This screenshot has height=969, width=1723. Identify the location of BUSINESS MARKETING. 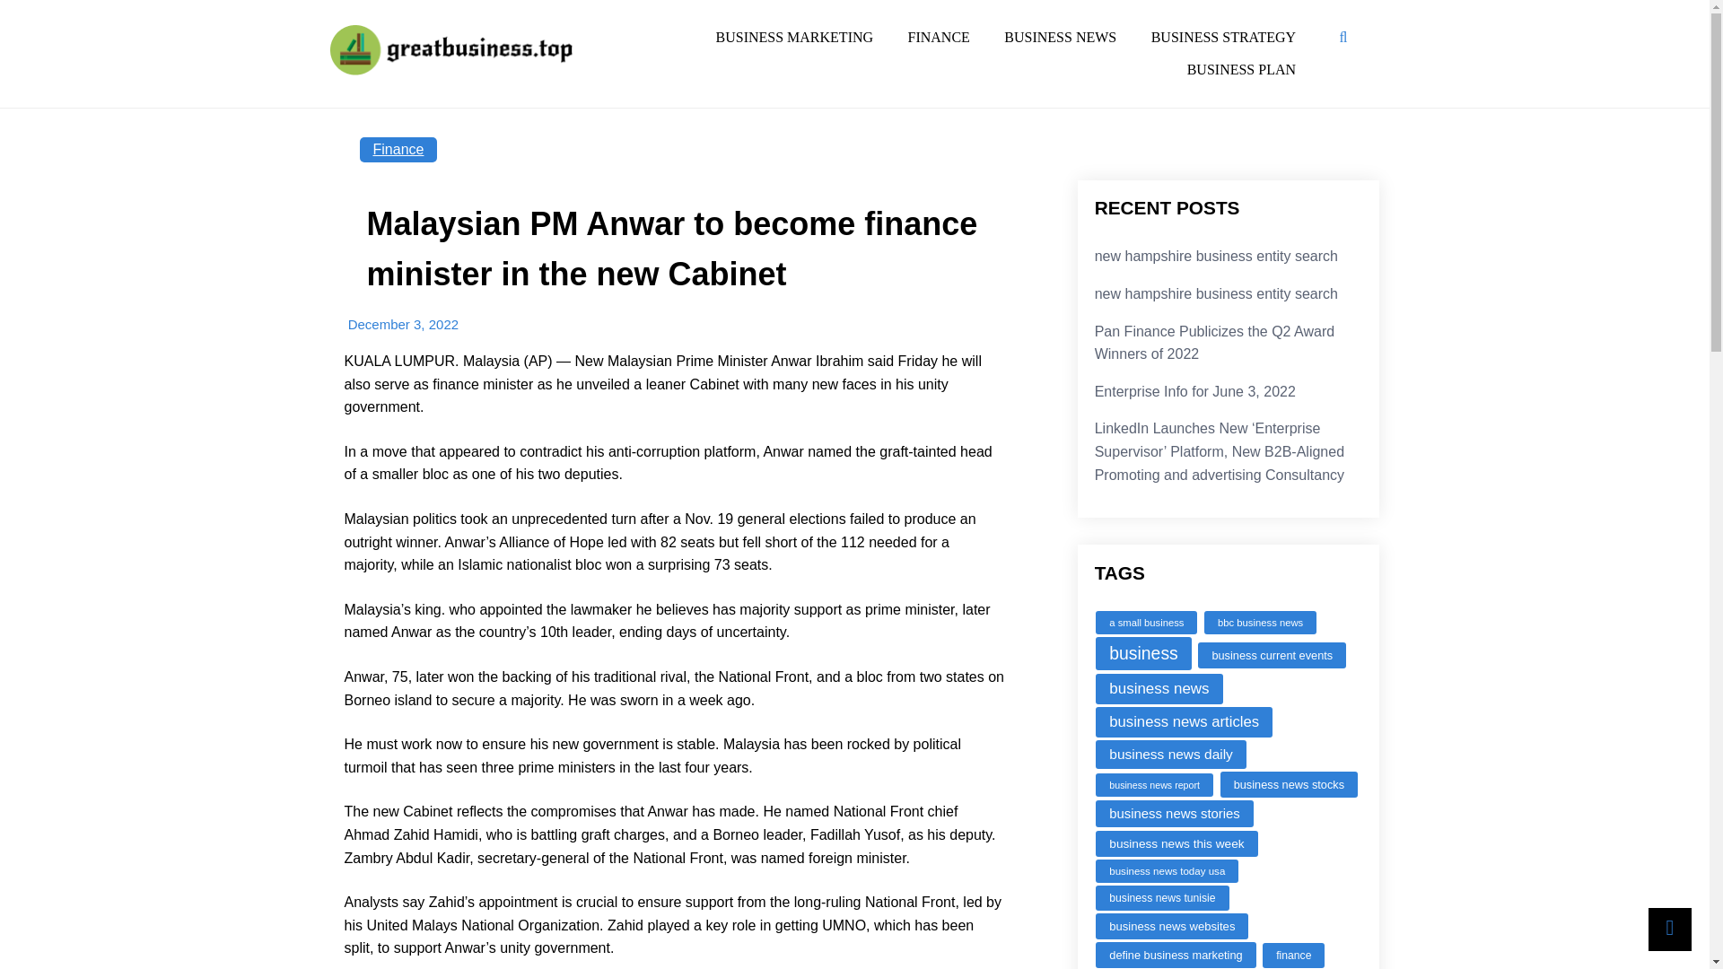
(793, 37).